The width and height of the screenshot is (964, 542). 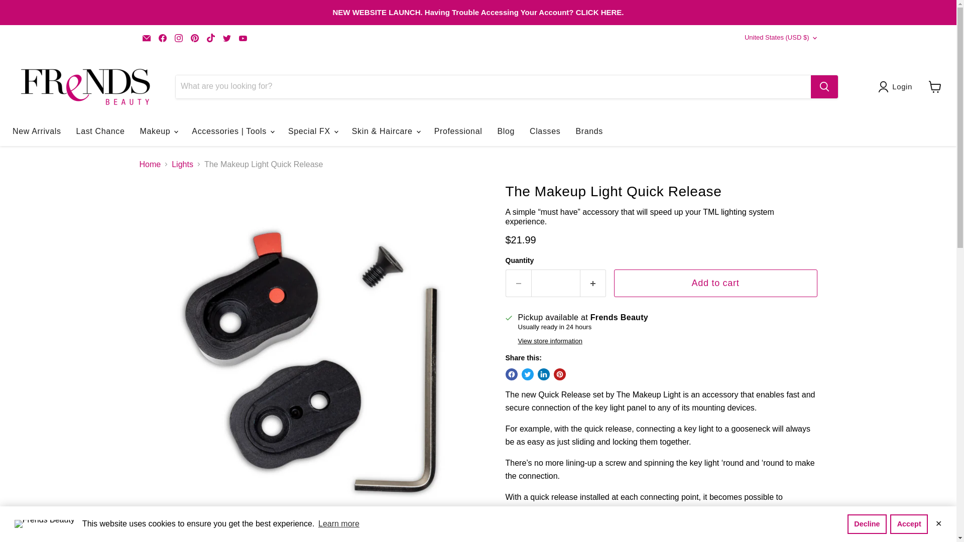 What do you see at coordinates (162, 38) in the screenshot?
I see `Facebook` at bounding box center [162, 38].